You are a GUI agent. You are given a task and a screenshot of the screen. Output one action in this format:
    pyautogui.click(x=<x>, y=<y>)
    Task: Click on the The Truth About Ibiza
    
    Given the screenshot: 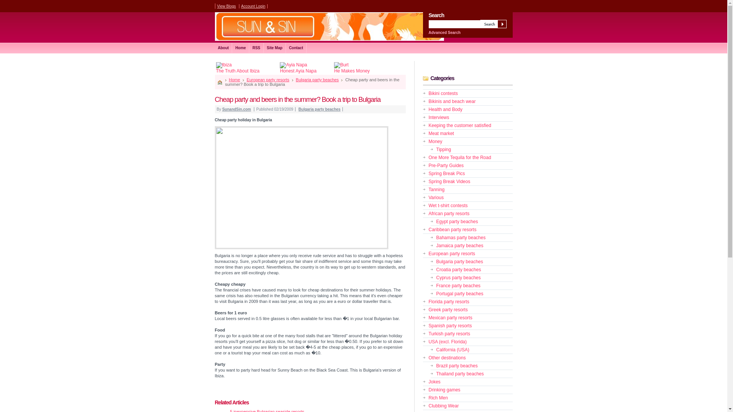 What is the action you would take?
    pyautogui.click(x=237, y=68)
    